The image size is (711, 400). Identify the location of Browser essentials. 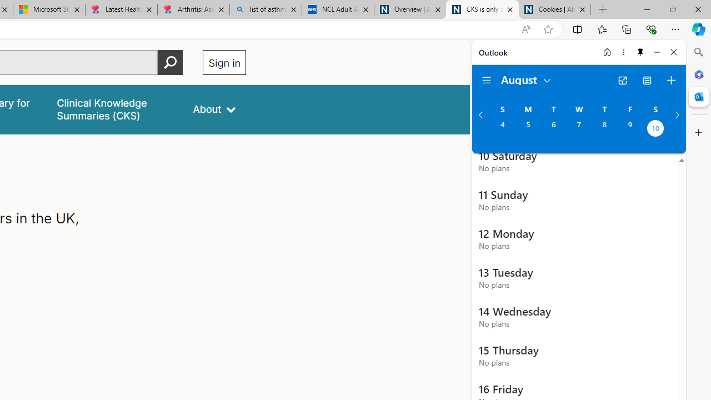
(651, 29).